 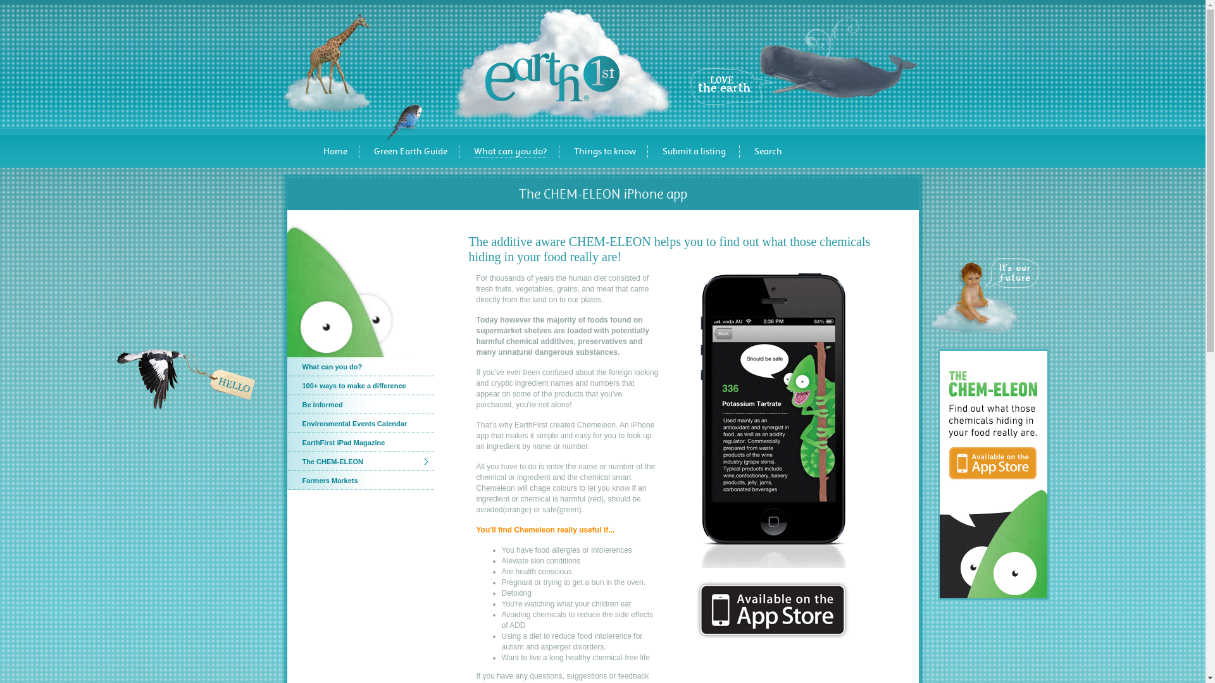 What do you see at coordinates (366, 405) in the screenshot?
I see `Be informed` at bounding box center [366, 405].